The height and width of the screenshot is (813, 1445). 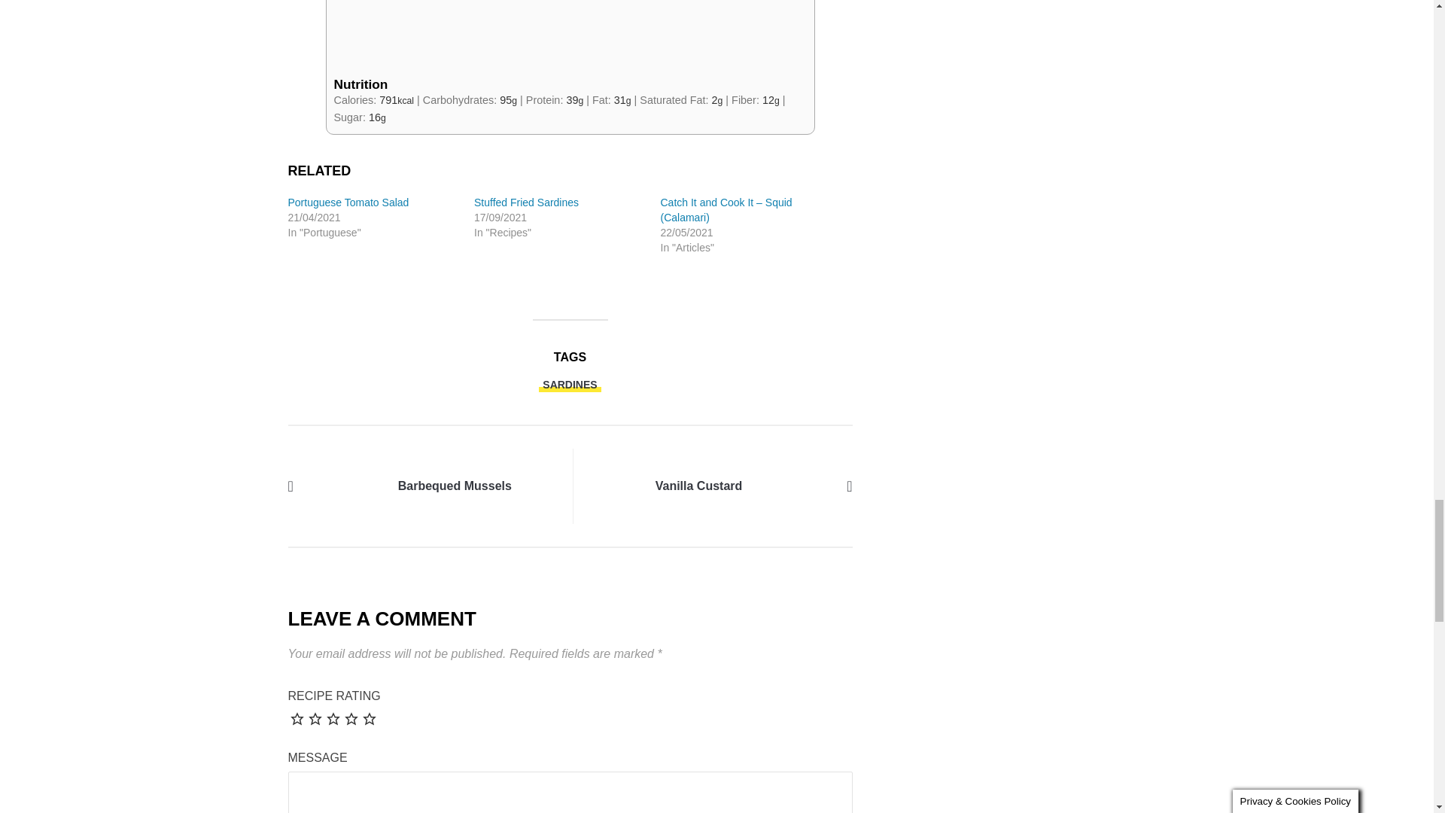 I want to click on Vanilla Custard, so click(x=795, y=485).